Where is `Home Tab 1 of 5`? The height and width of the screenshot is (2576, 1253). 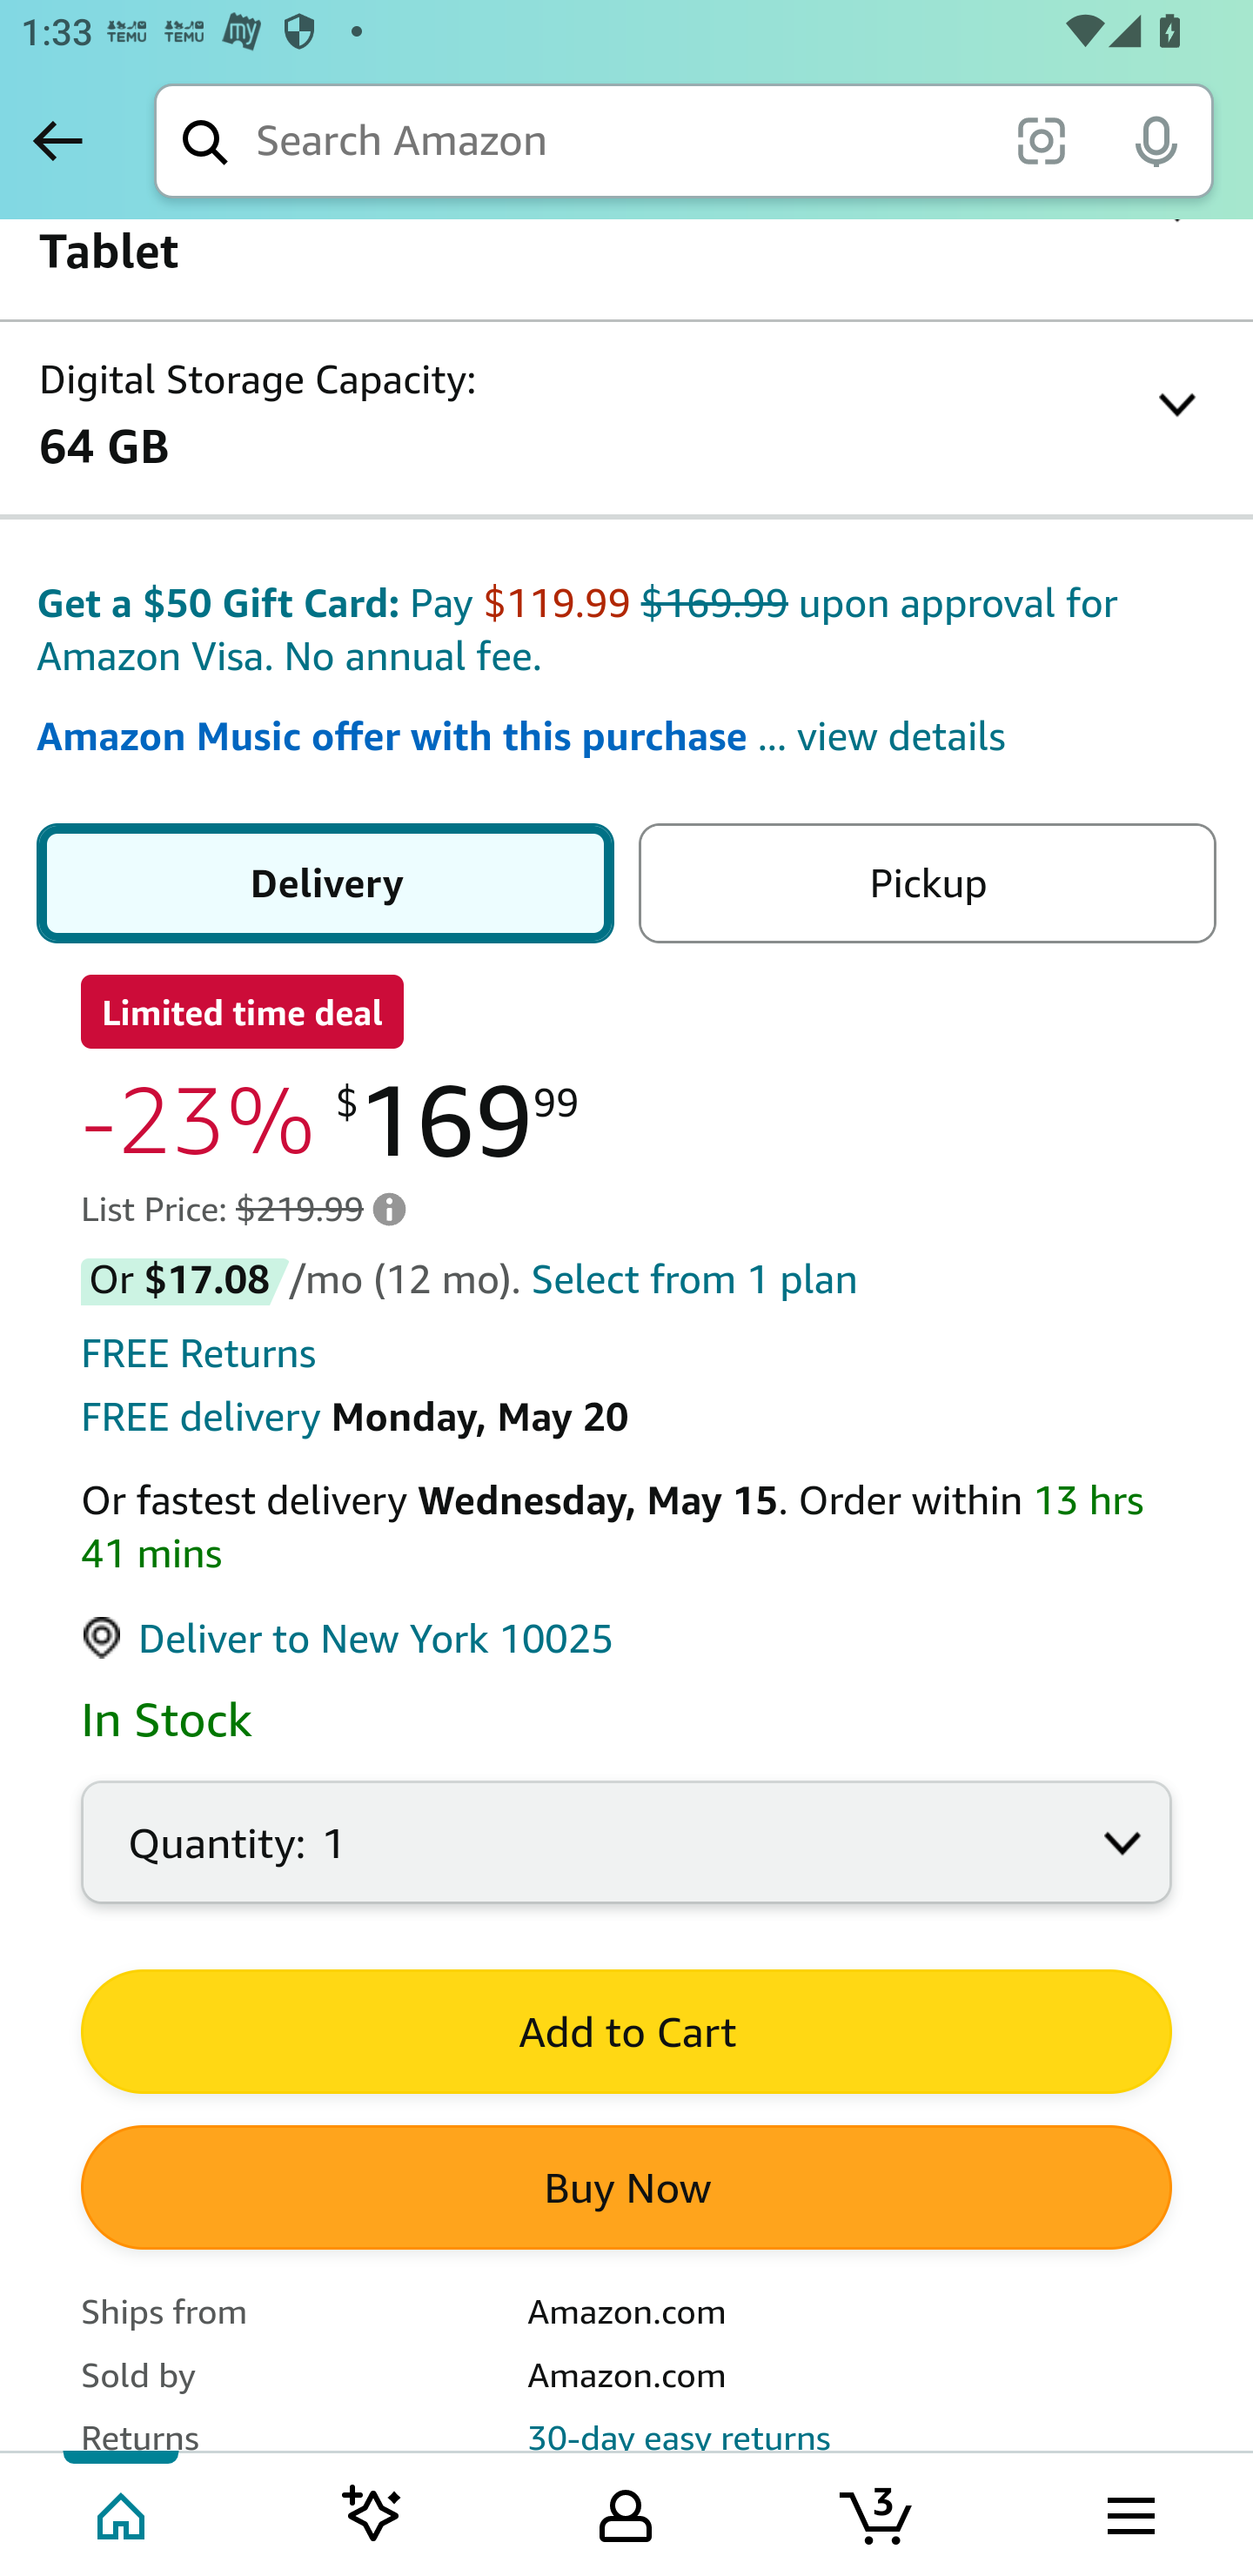
Home Tab 1 of 5 is located at coordinates (124, 2512).